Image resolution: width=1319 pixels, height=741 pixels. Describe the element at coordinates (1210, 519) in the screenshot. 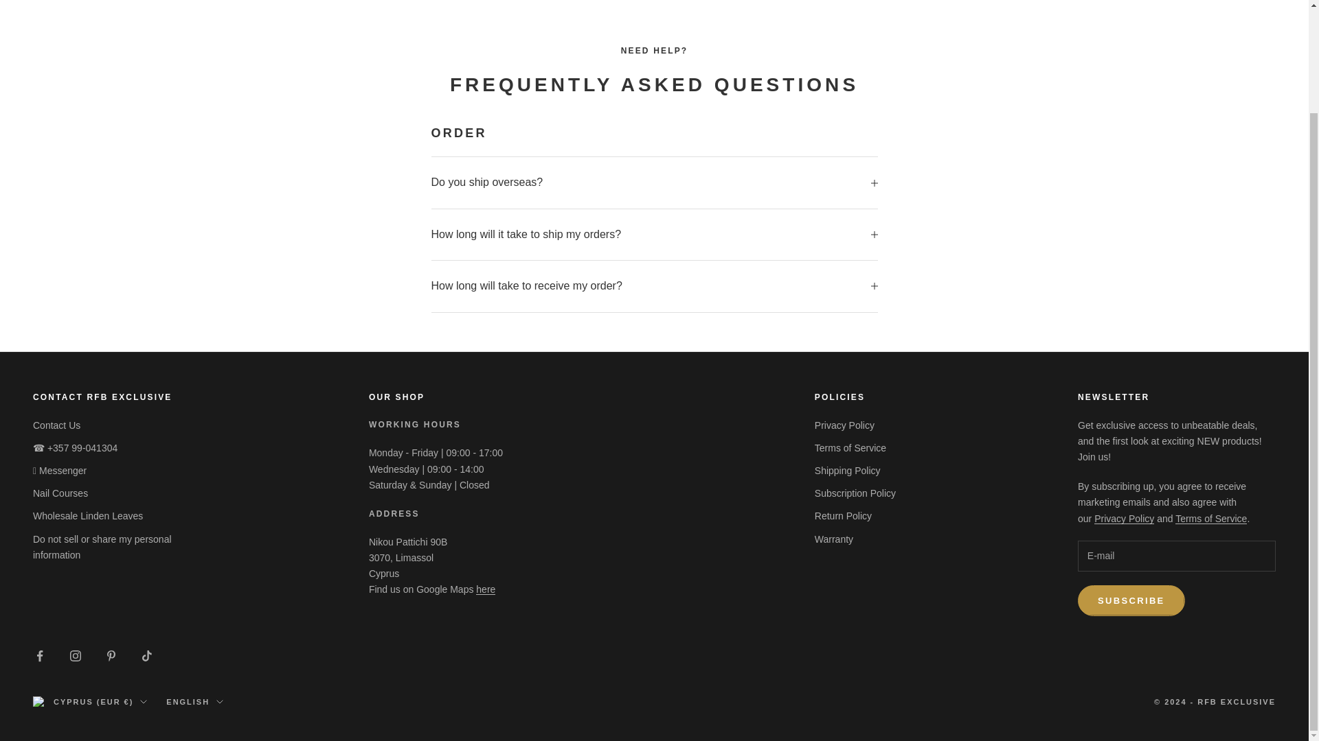

I see `Terms Of Service` at that location.